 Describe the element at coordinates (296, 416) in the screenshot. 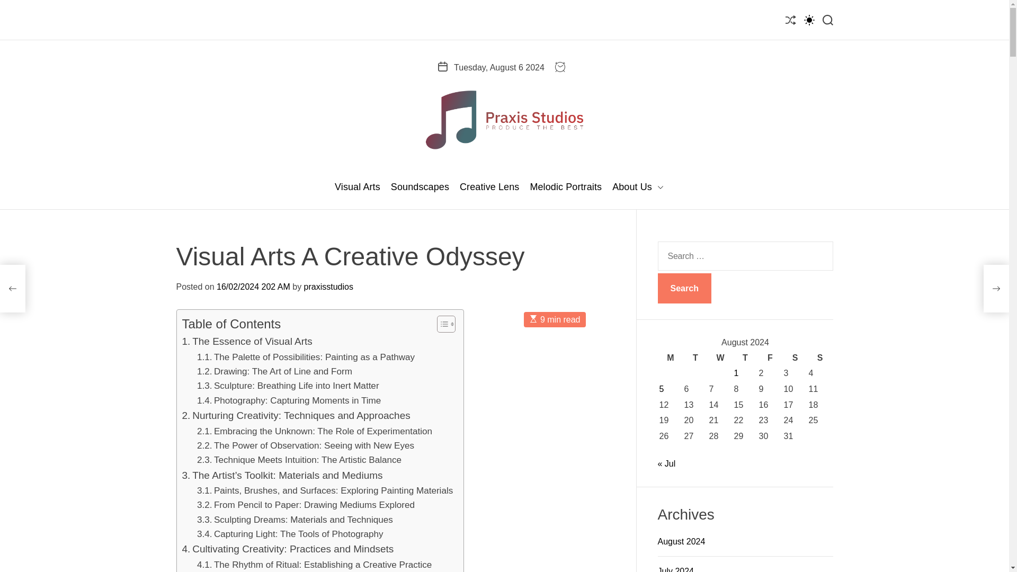

I see `Nurturing Creativity: Techniques and Approaches` at that location.